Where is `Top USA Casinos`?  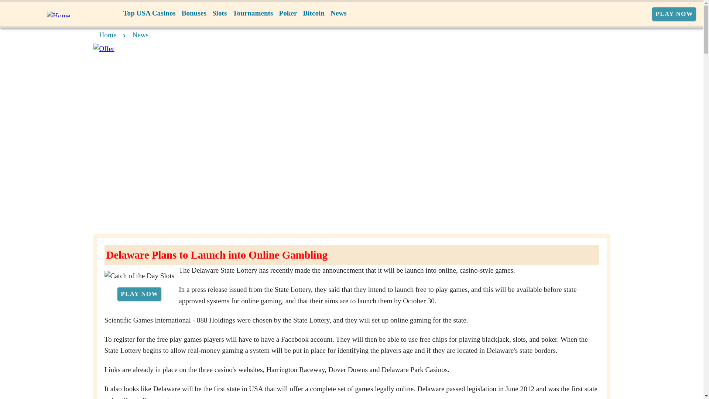 Top USA Casinos is located at coordinates (149, 13).